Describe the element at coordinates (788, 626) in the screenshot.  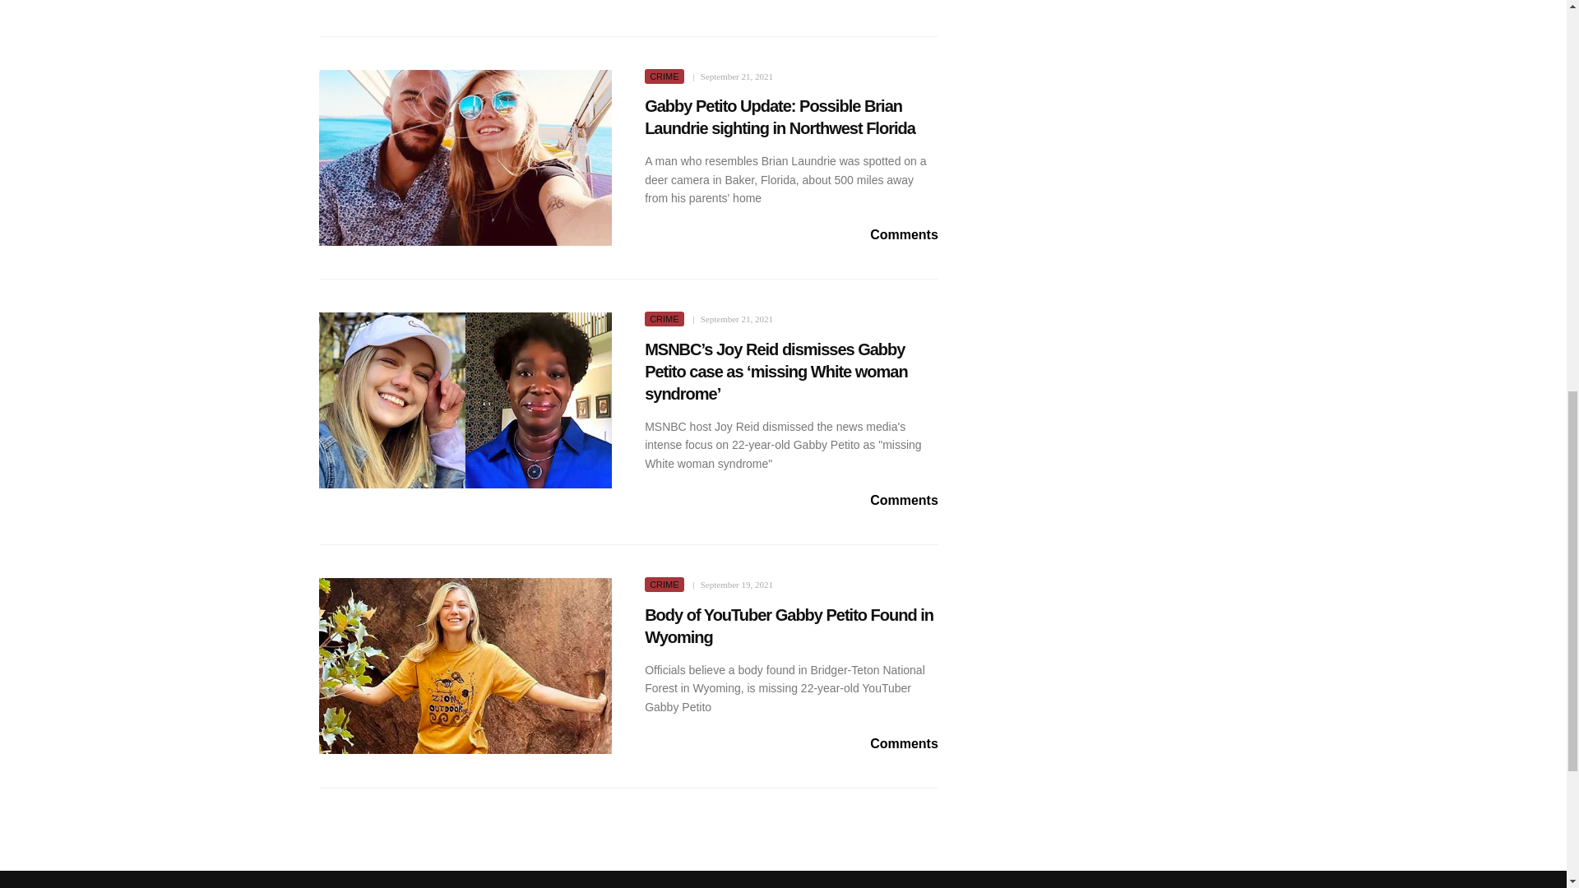
I see `Body of YouTuber Gabby Petito Found in Wyoming` at that location.